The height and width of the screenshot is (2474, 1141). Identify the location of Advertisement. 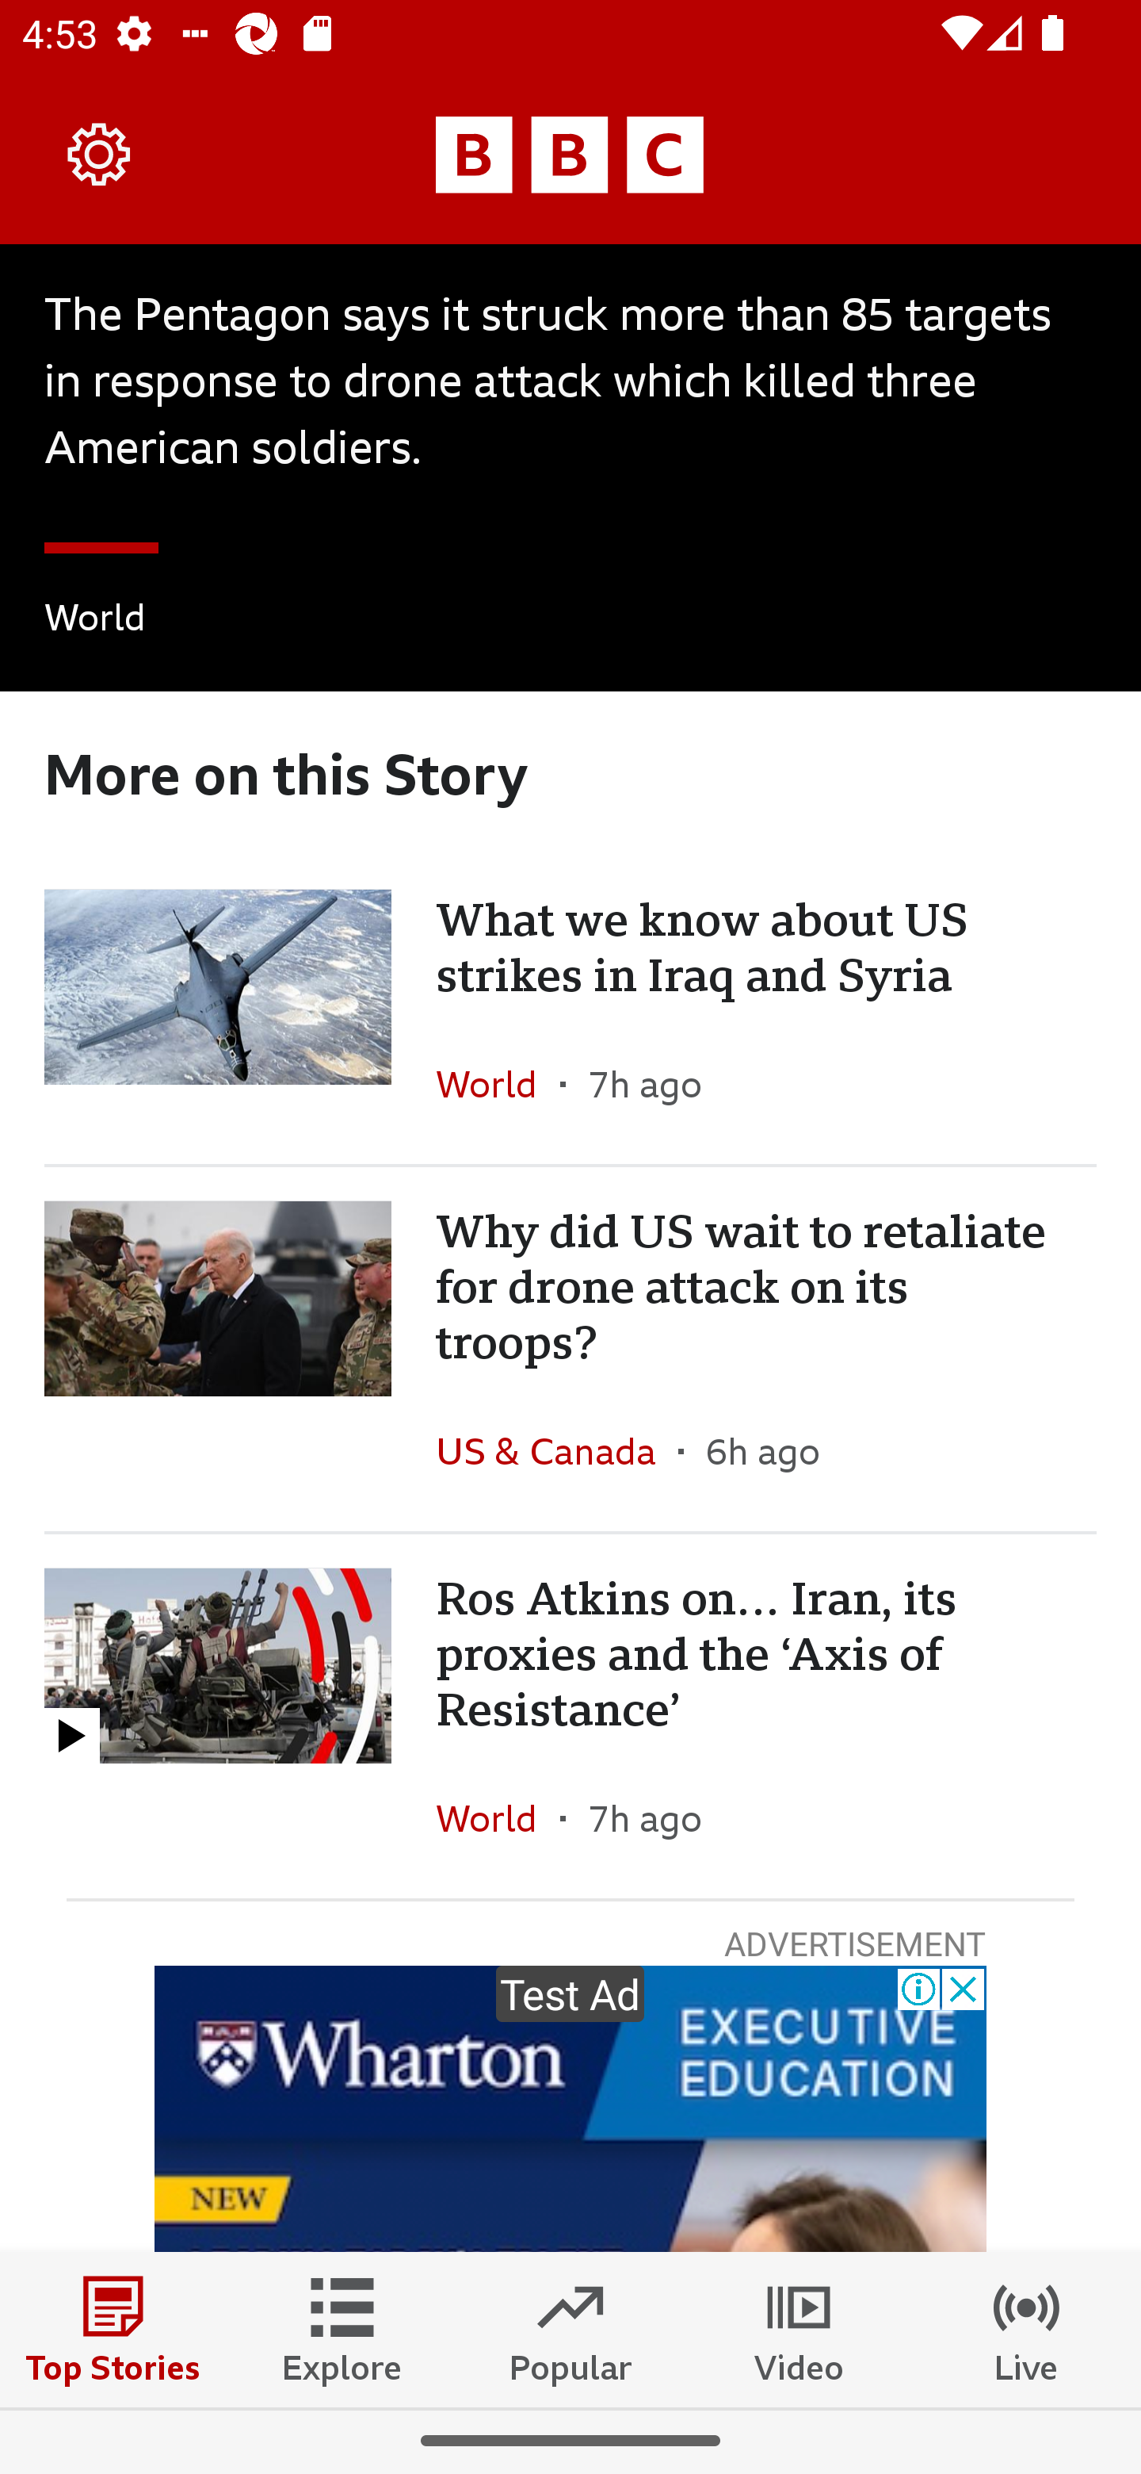
(570, 2109).